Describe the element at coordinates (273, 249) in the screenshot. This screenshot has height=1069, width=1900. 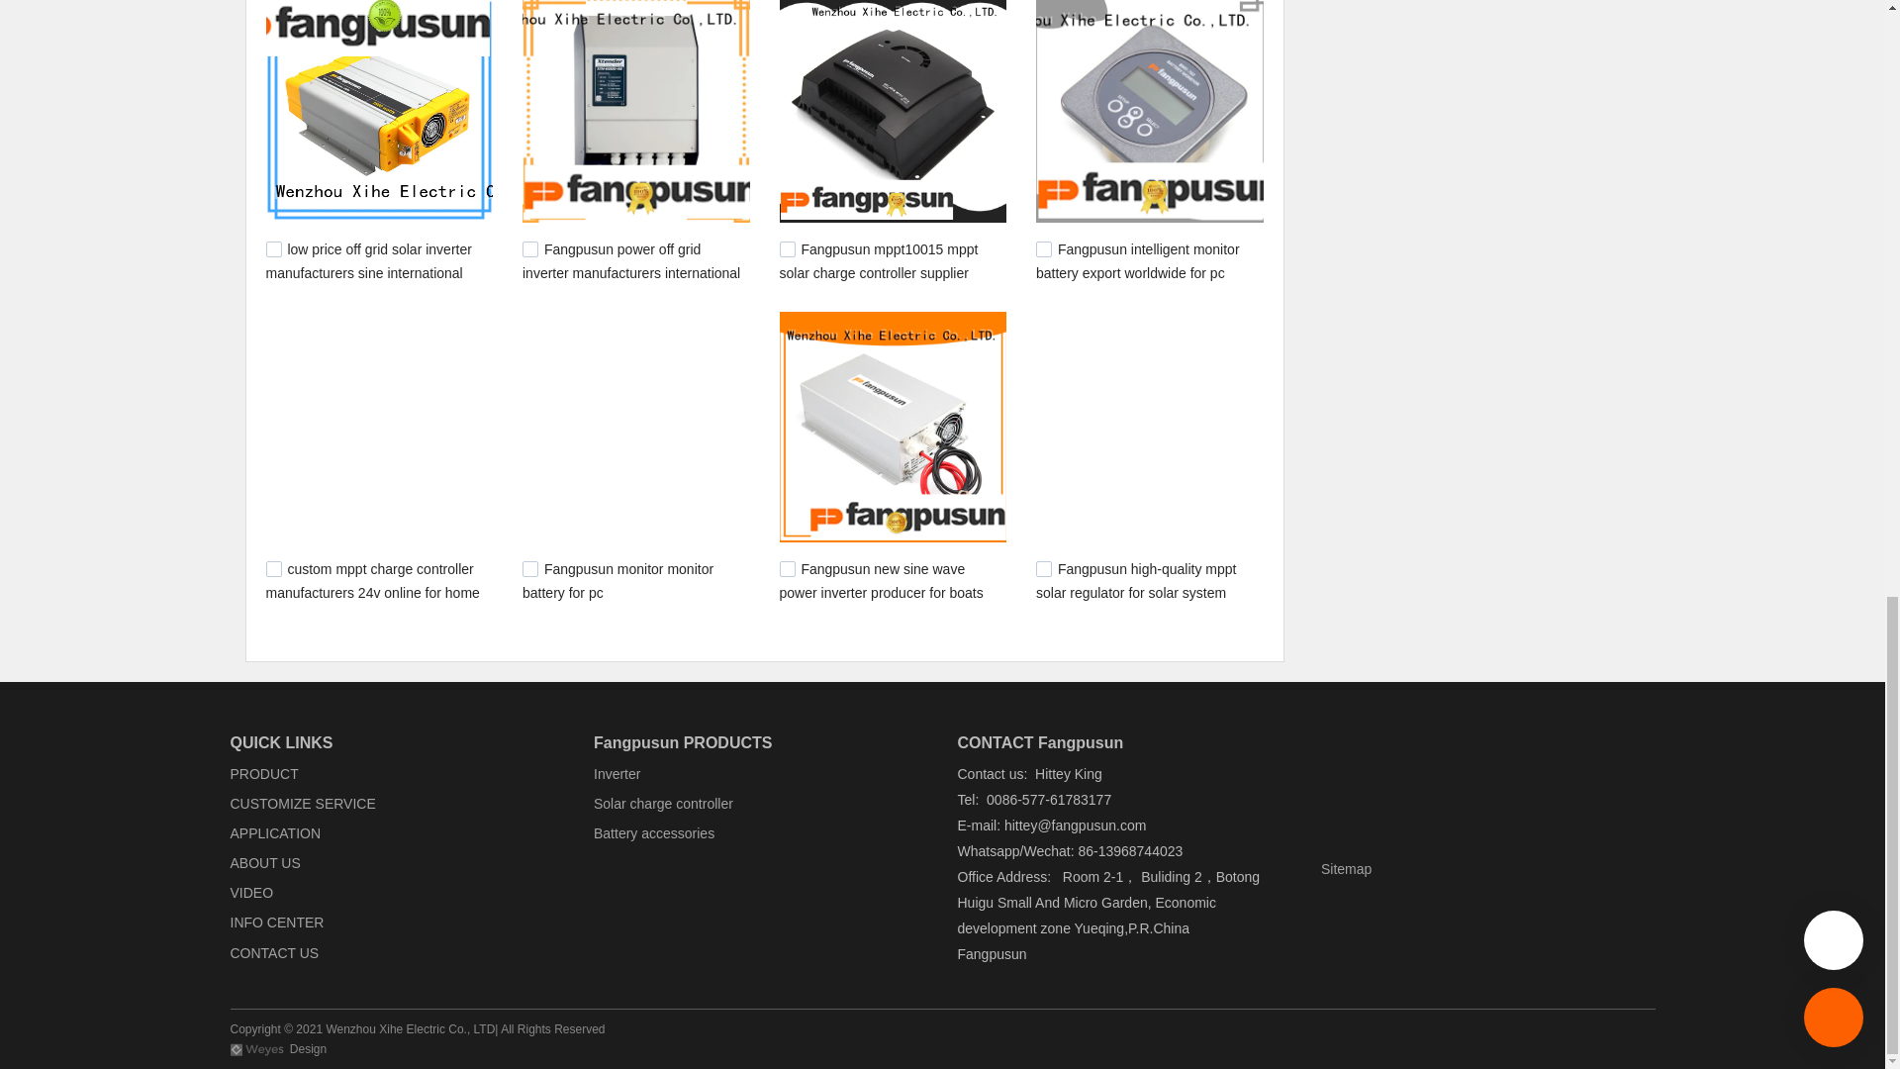
I see `1120` at that location.